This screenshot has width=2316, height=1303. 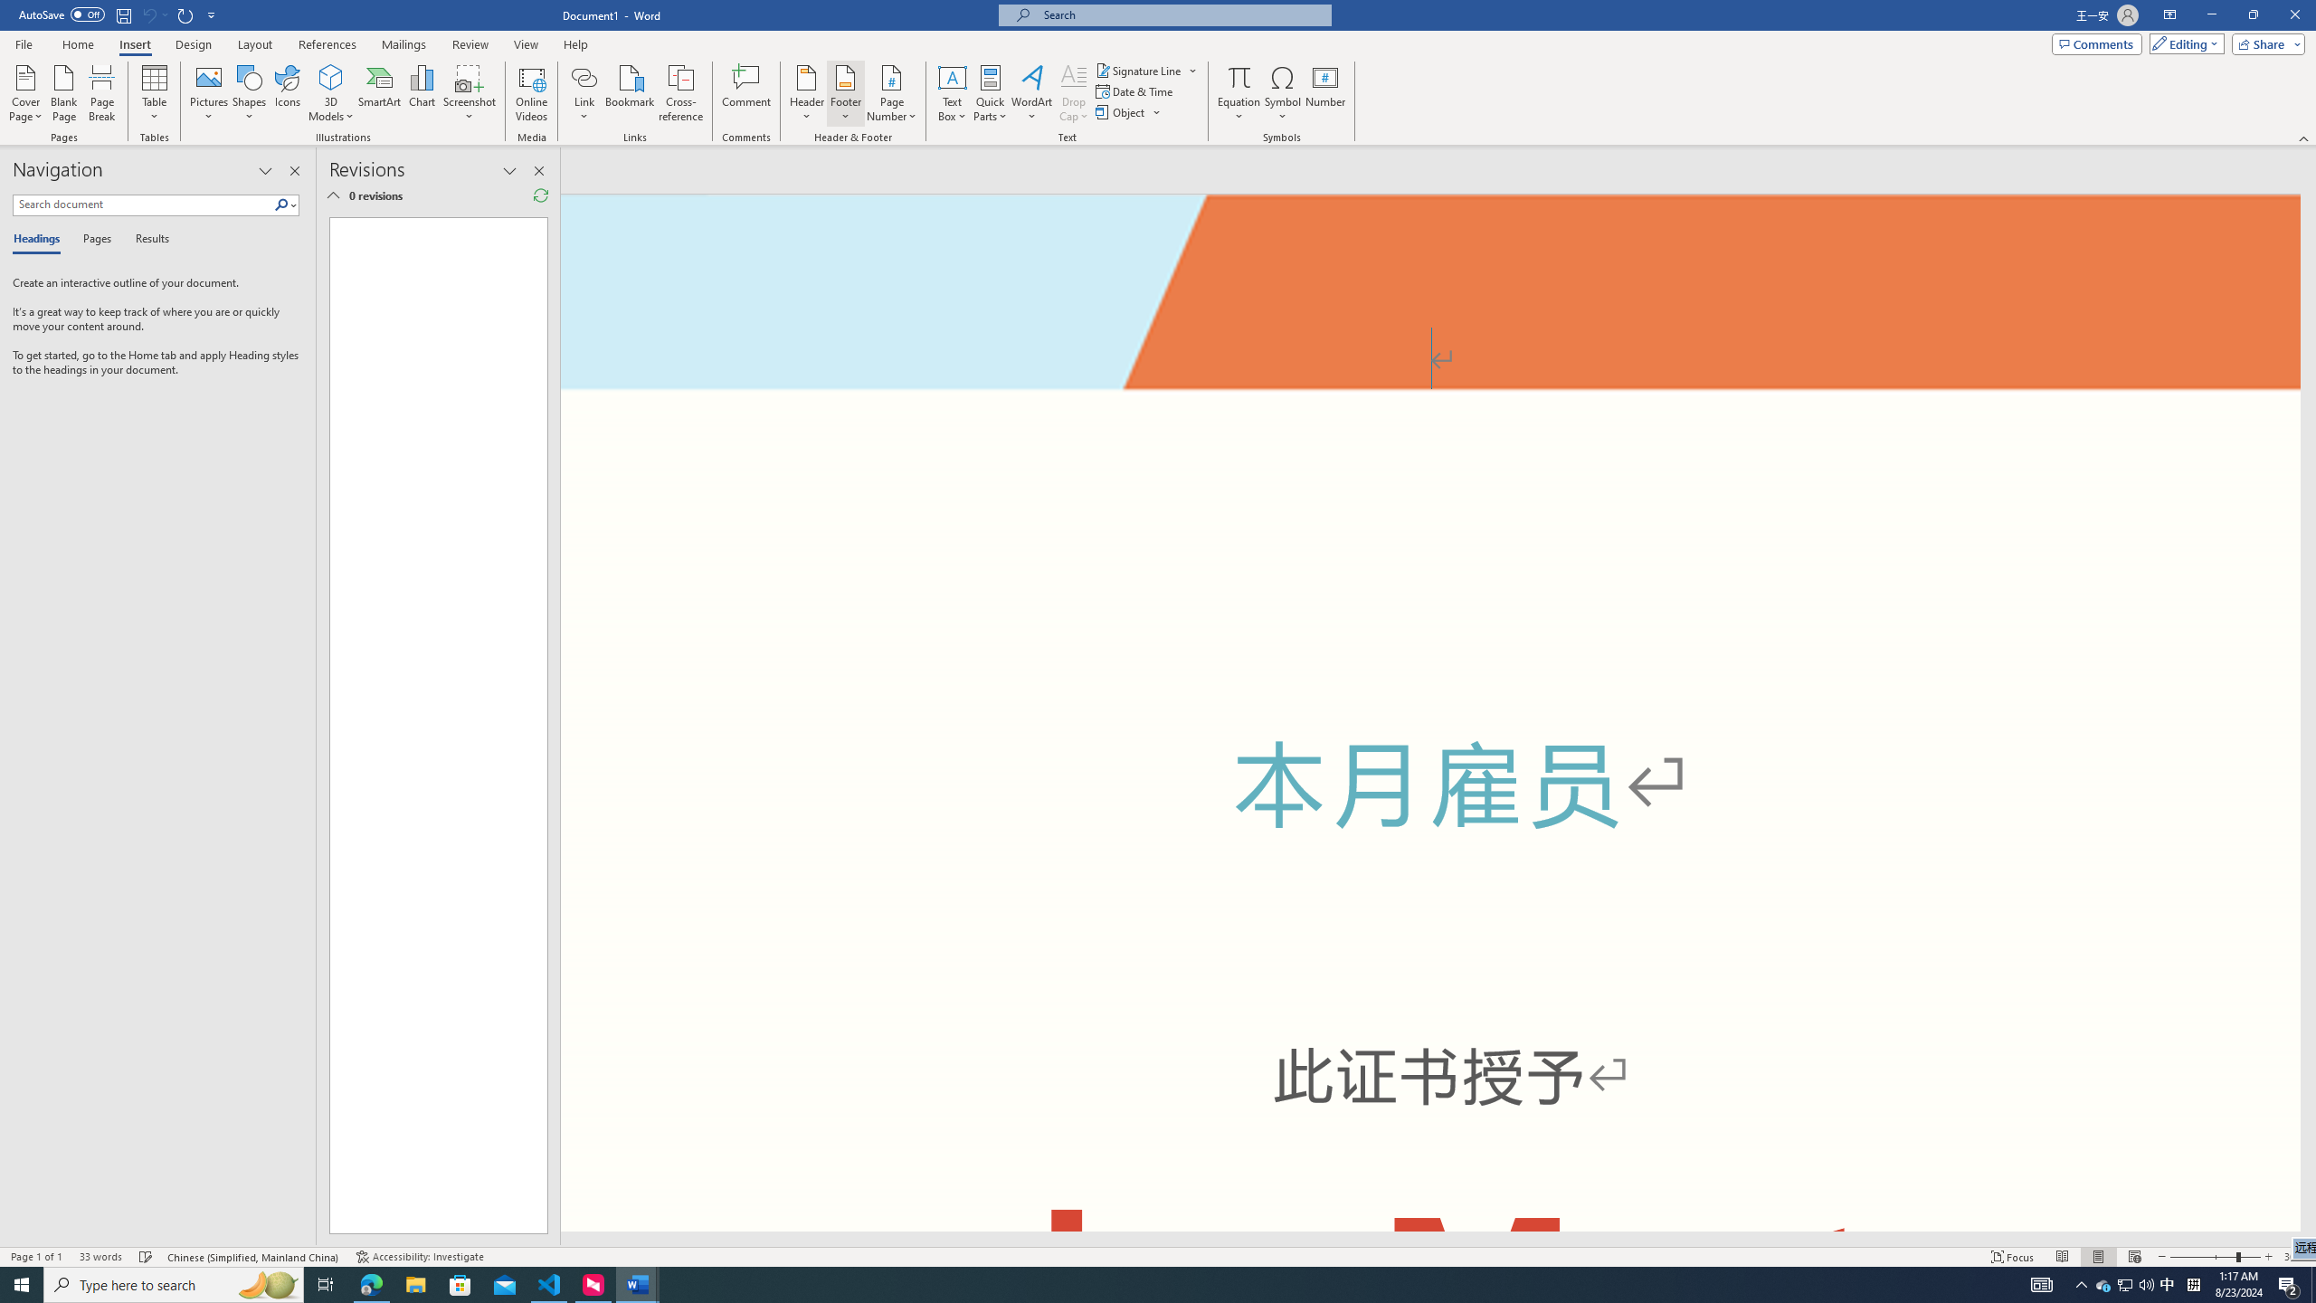 I want to click on Shapes, so click(x=250, y=93).